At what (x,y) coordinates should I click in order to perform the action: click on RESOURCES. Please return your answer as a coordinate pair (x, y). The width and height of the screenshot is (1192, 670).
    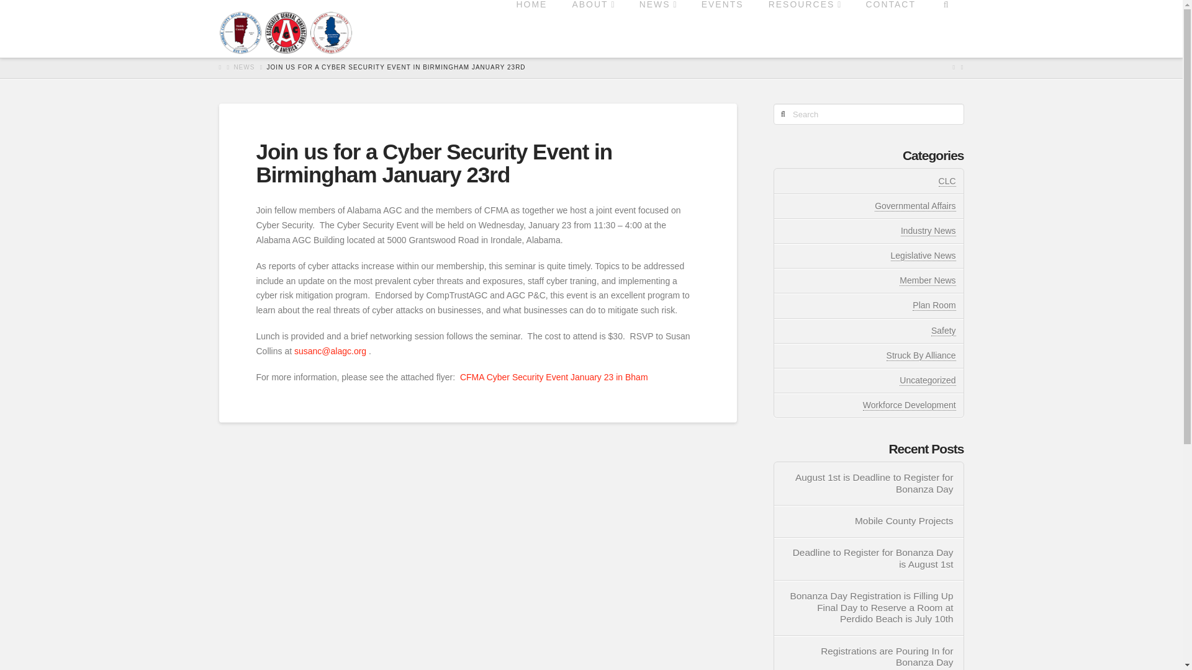
    Looking at the image, I should click on (805, 27).